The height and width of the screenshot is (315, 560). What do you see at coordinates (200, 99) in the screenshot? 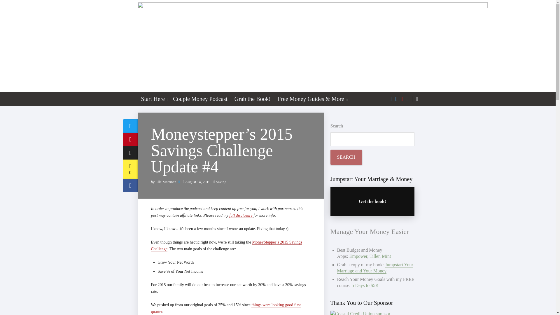
I see `Couple Money Podcast` at bounding box center [200, 99].